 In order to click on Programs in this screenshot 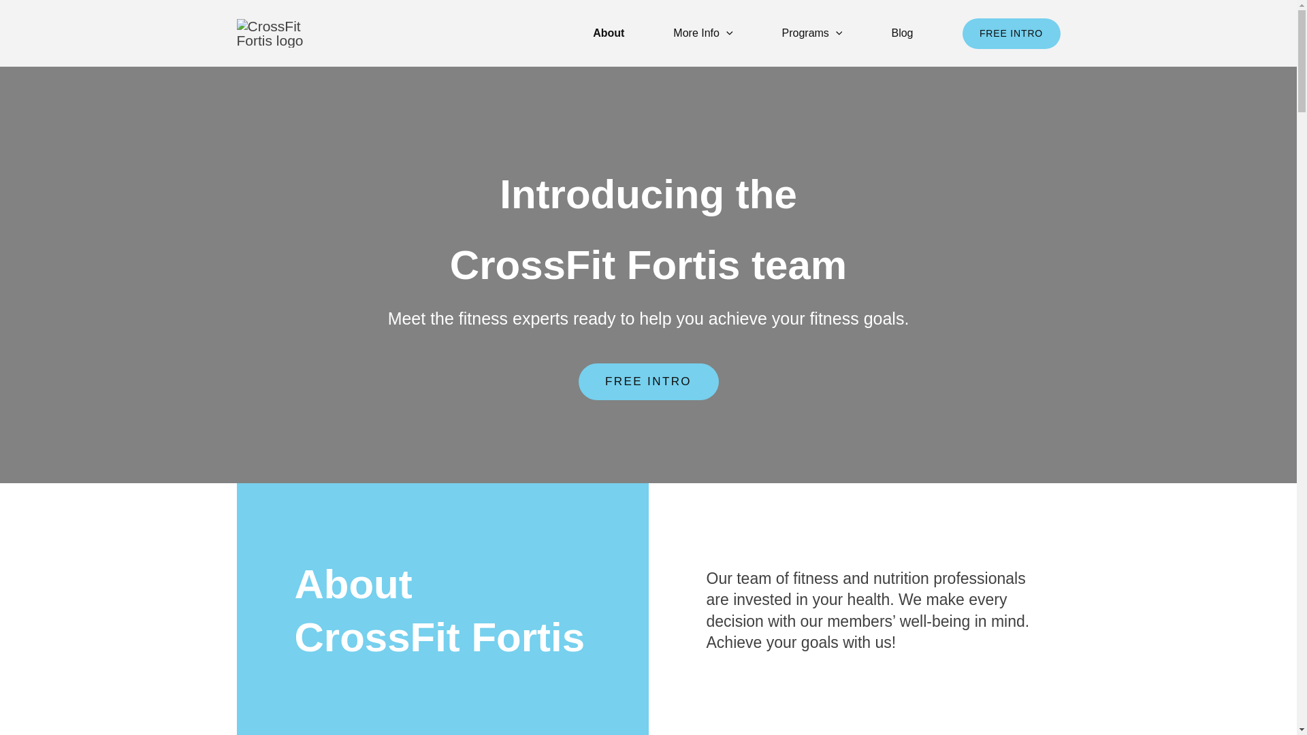, I will do `click(813, 33)`.